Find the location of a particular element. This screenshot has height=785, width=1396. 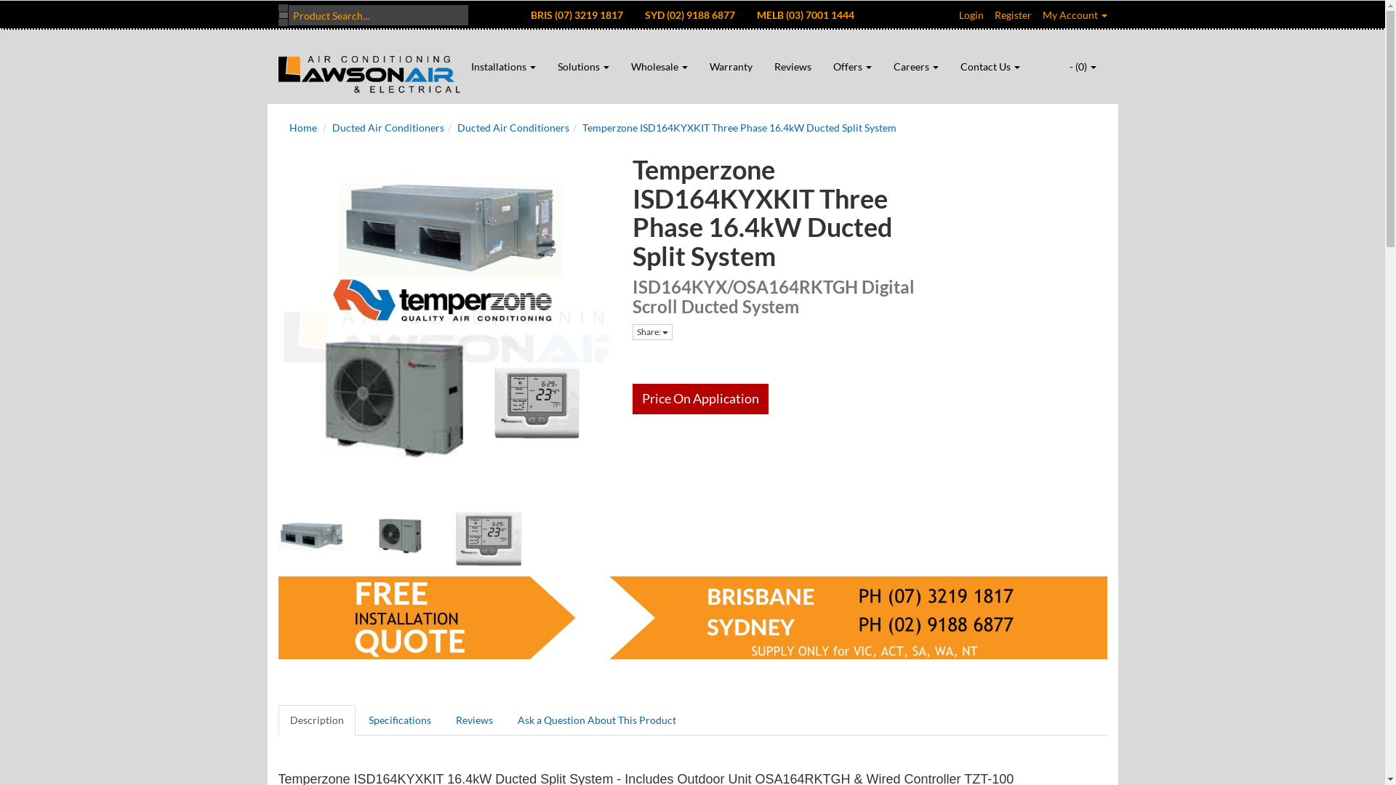

Installations is located at coordinates (503, 67).